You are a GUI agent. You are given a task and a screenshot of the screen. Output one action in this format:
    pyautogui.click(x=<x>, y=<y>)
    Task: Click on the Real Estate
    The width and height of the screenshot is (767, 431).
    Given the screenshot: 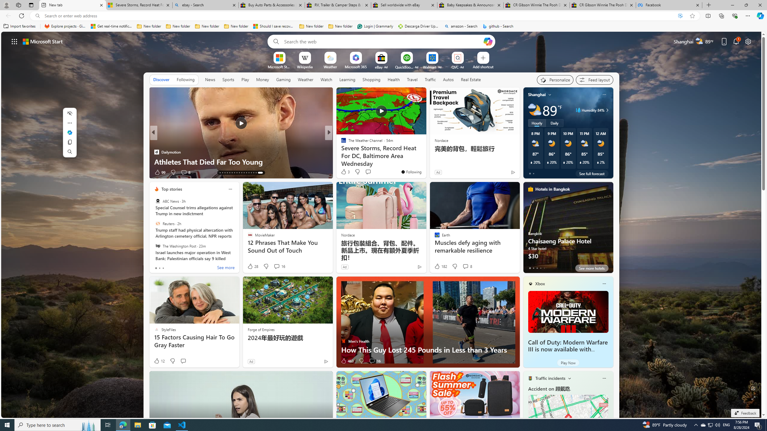 What is the action you would take?
    pyautogui.click(x=471, y=79)
    